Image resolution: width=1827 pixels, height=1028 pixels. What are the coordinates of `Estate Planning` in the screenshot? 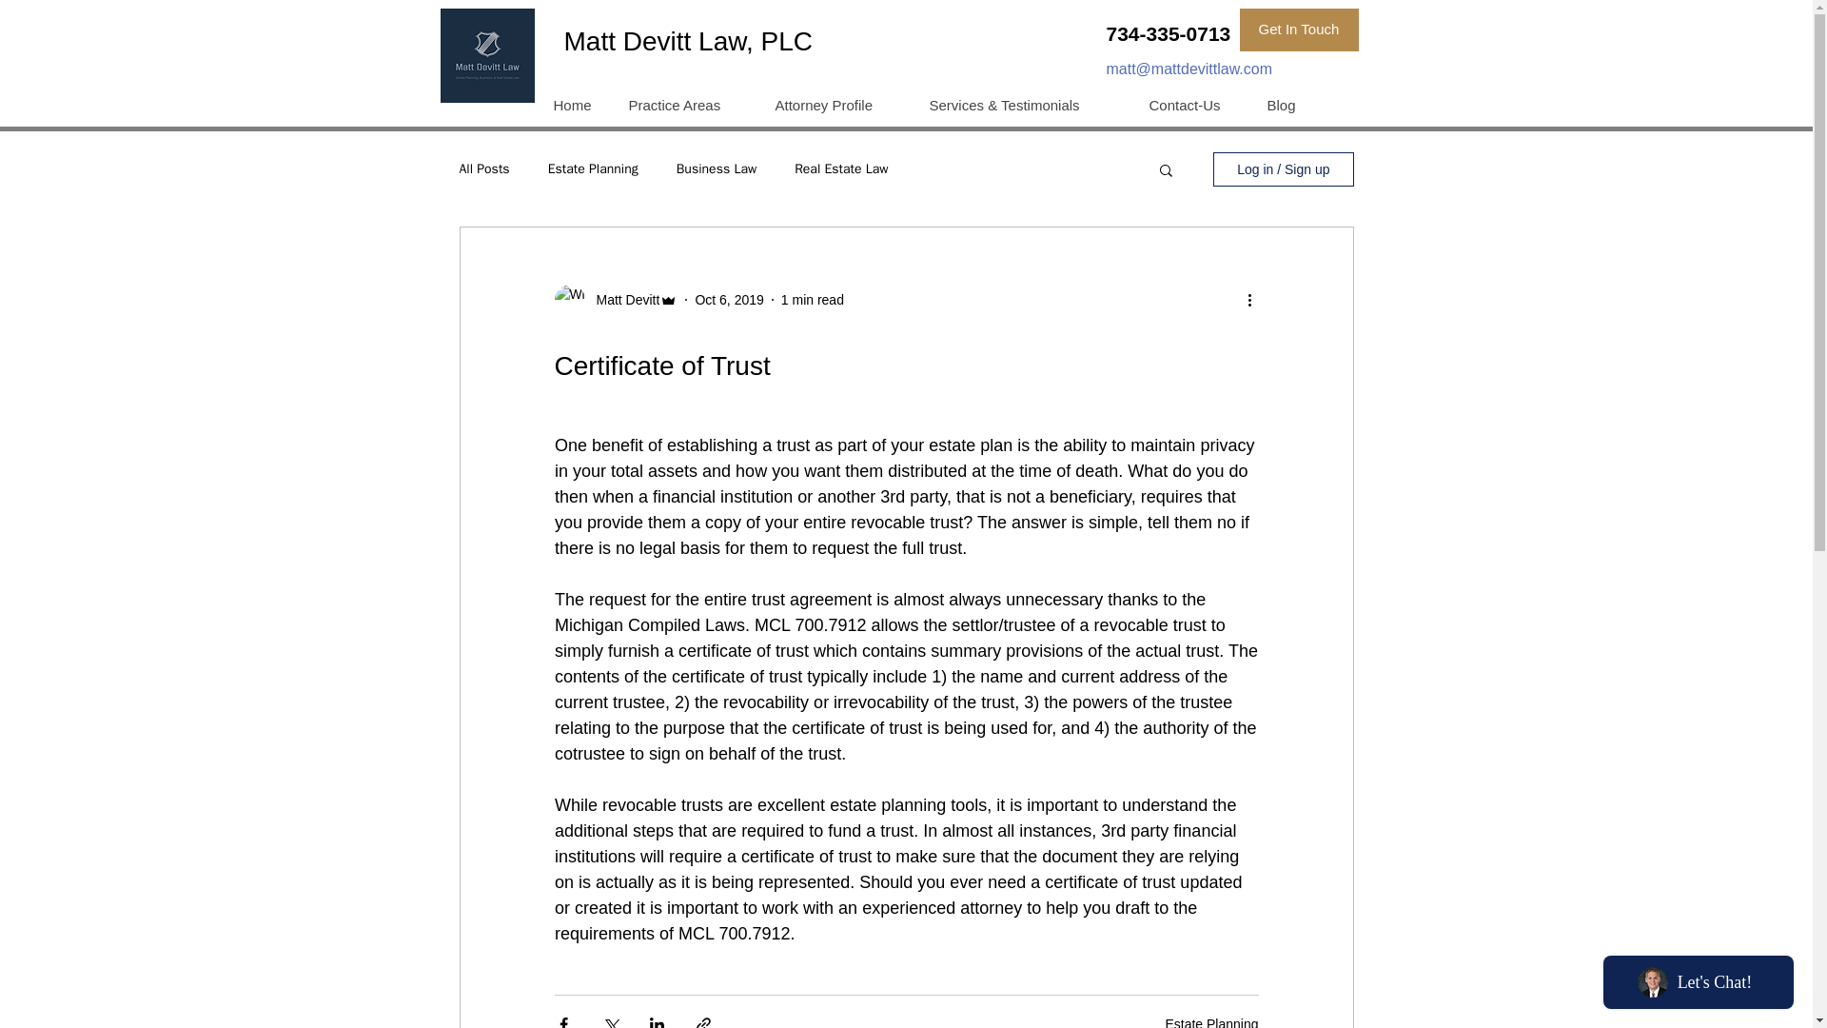 It's located at (1211, 1022).